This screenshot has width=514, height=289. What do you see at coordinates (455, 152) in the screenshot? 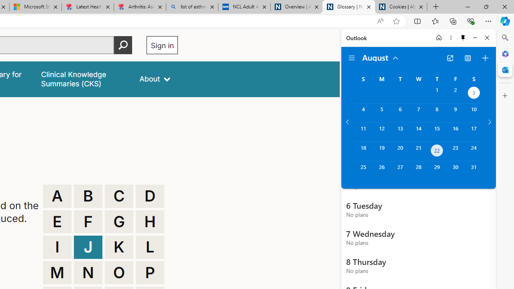
I see `Friday, August 23, 2024. ` at bounding box center [455, 152].